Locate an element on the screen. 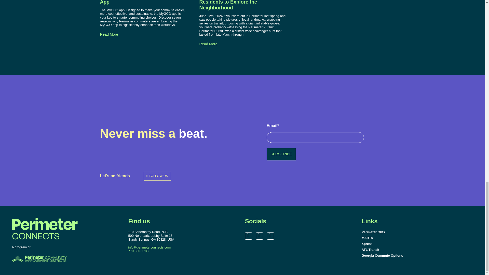 This screenshot has height=275, width=489. FOLLOW US is located at coordinates (157, 176).